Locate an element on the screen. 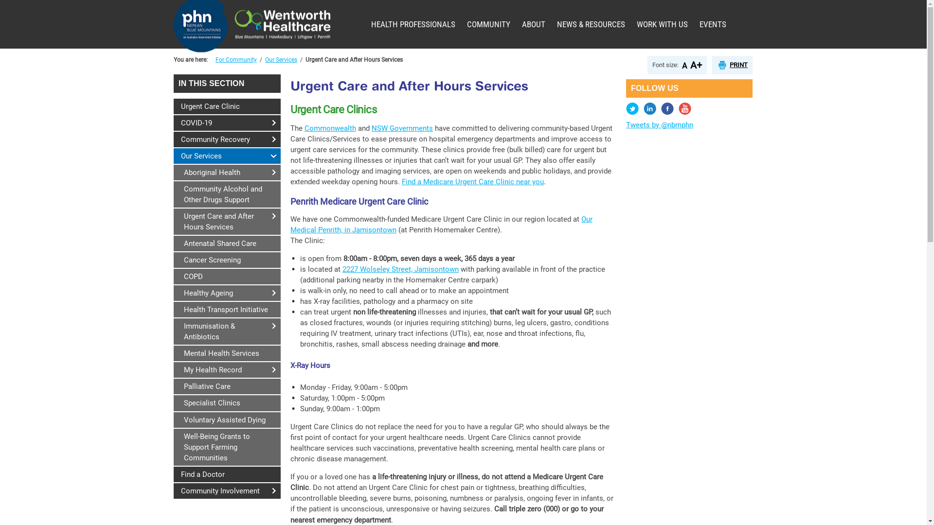  NSW Governments is located at coordinates (402, 128).